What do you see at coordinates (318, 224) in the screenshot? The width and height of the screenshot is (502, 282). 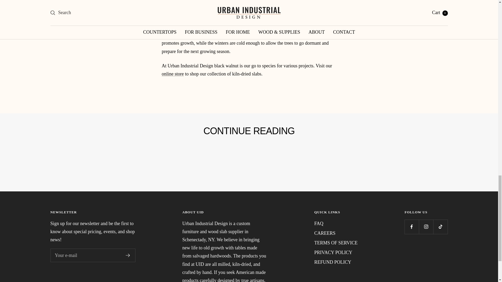 I see `FAQ` at bounding box center [318, 224].